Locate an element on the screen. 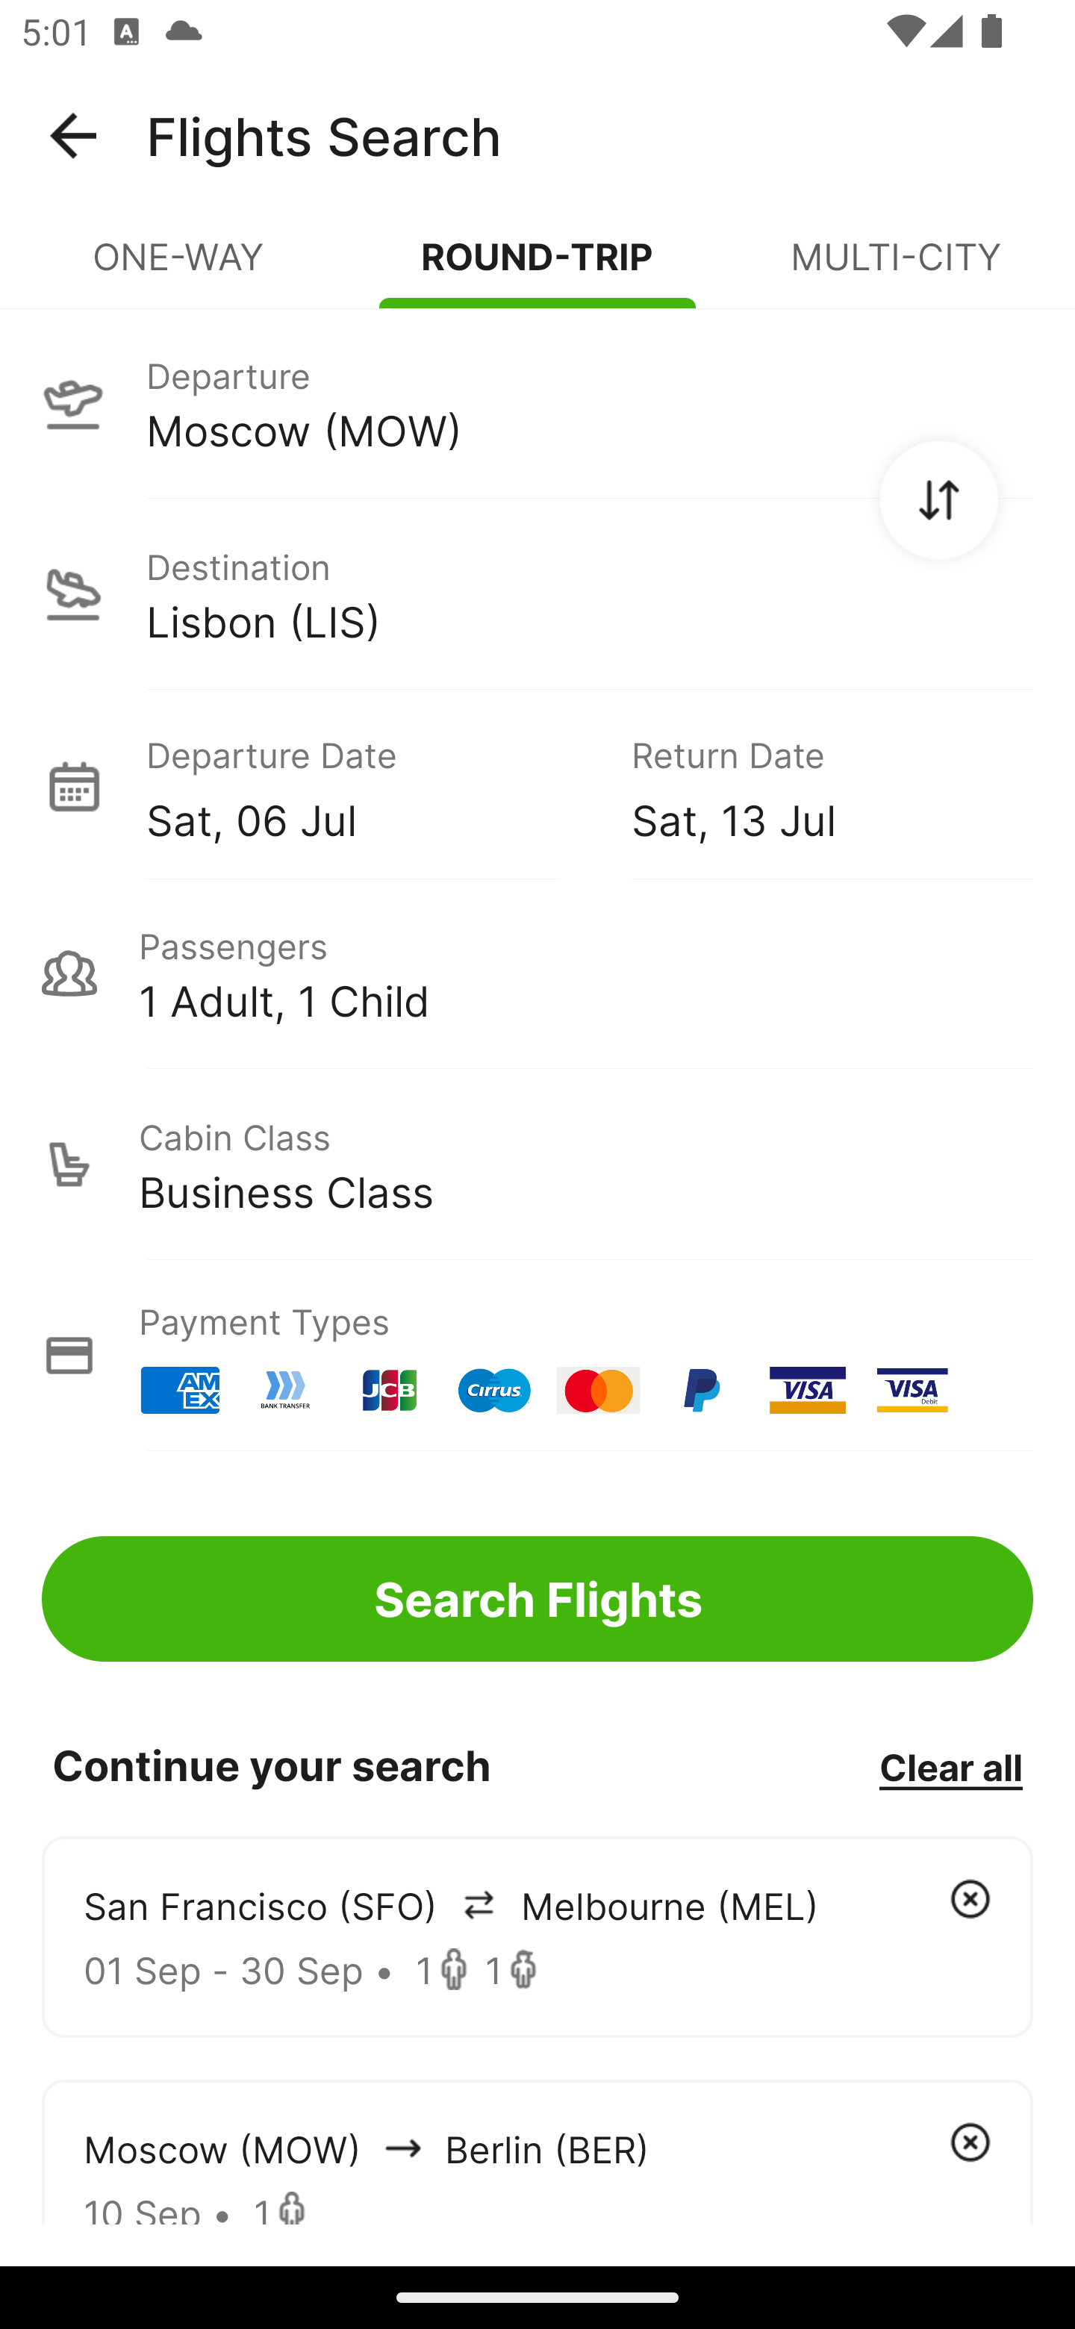  MULTI-CITY is located at coordinates (896, 269).